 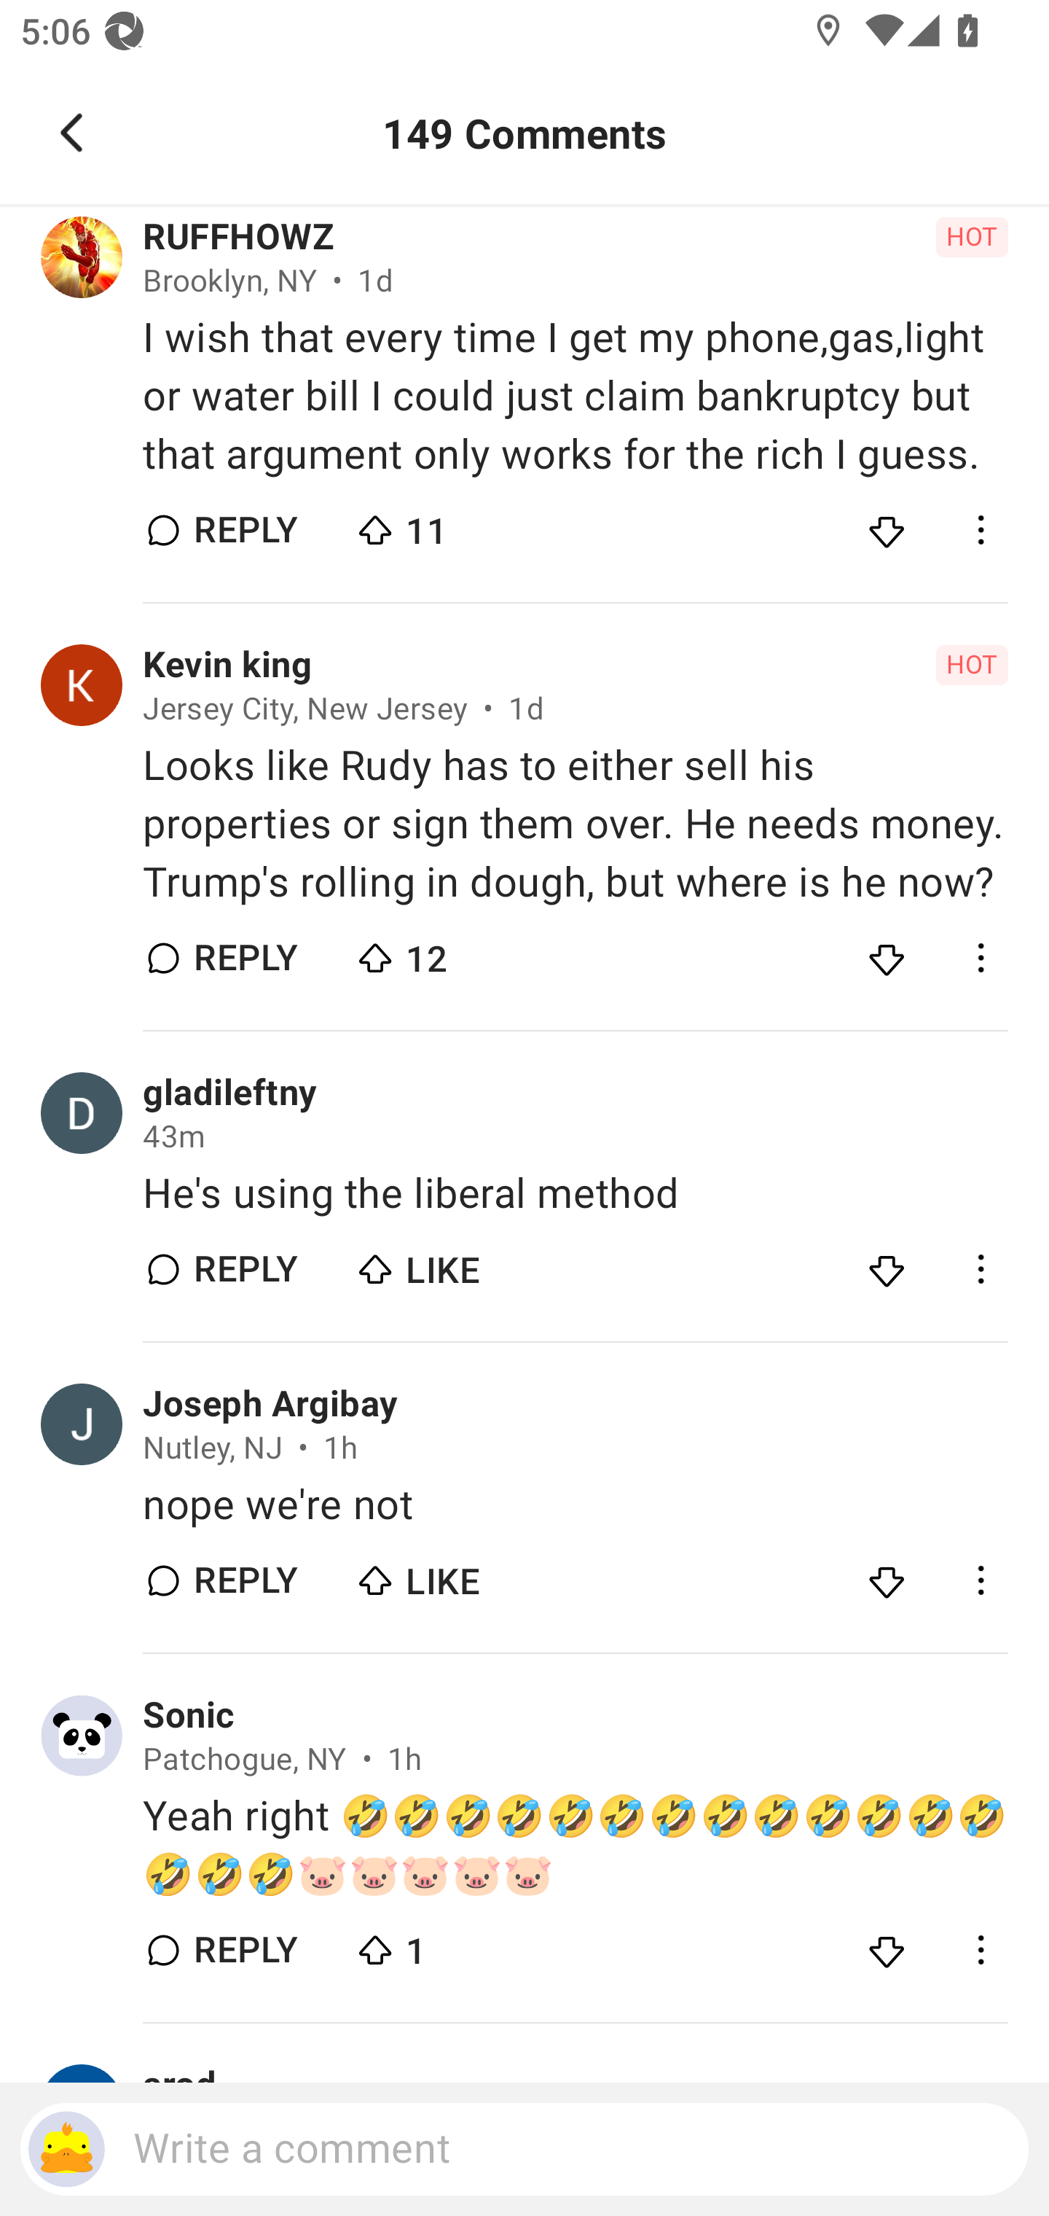 I want to click on Joseph Argibay, so click(x=270, y=1403).